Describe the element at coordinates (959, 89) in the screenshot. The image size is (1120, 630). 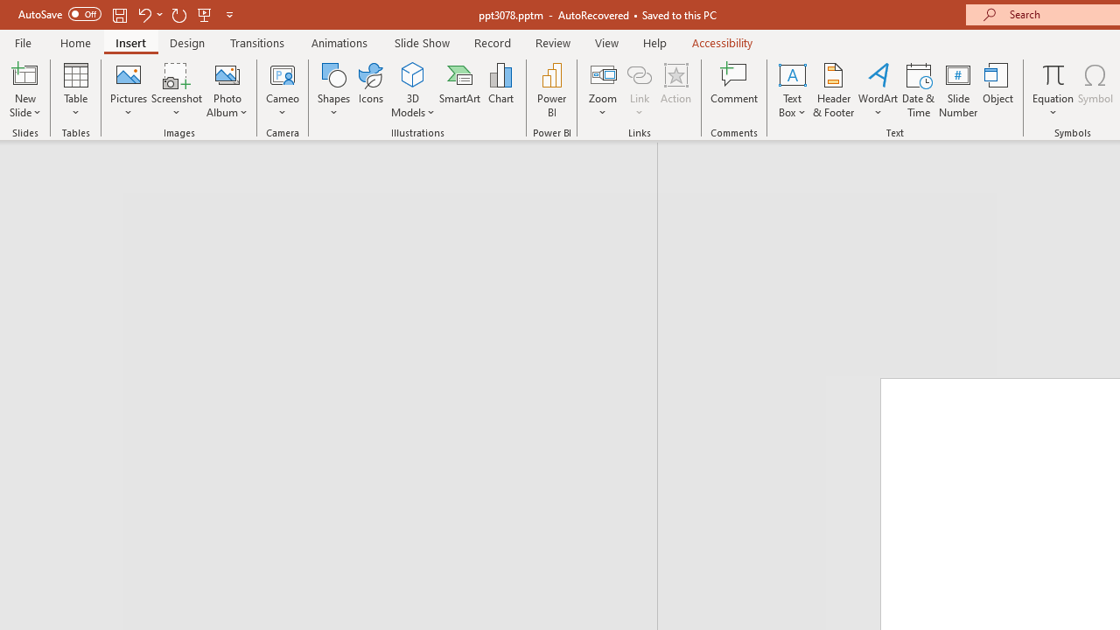
I see `Slide Number` at that location.